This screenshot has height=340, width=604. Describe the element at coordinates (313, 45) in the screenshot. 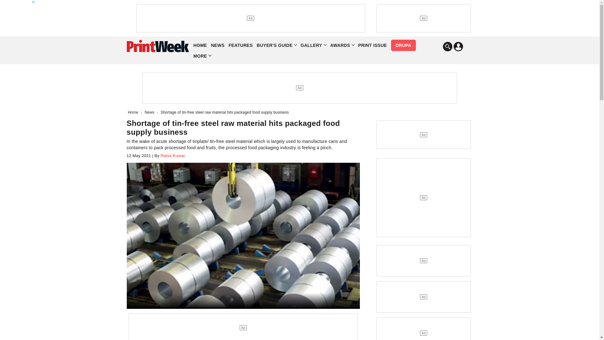

I see `GALLERY` at that location.